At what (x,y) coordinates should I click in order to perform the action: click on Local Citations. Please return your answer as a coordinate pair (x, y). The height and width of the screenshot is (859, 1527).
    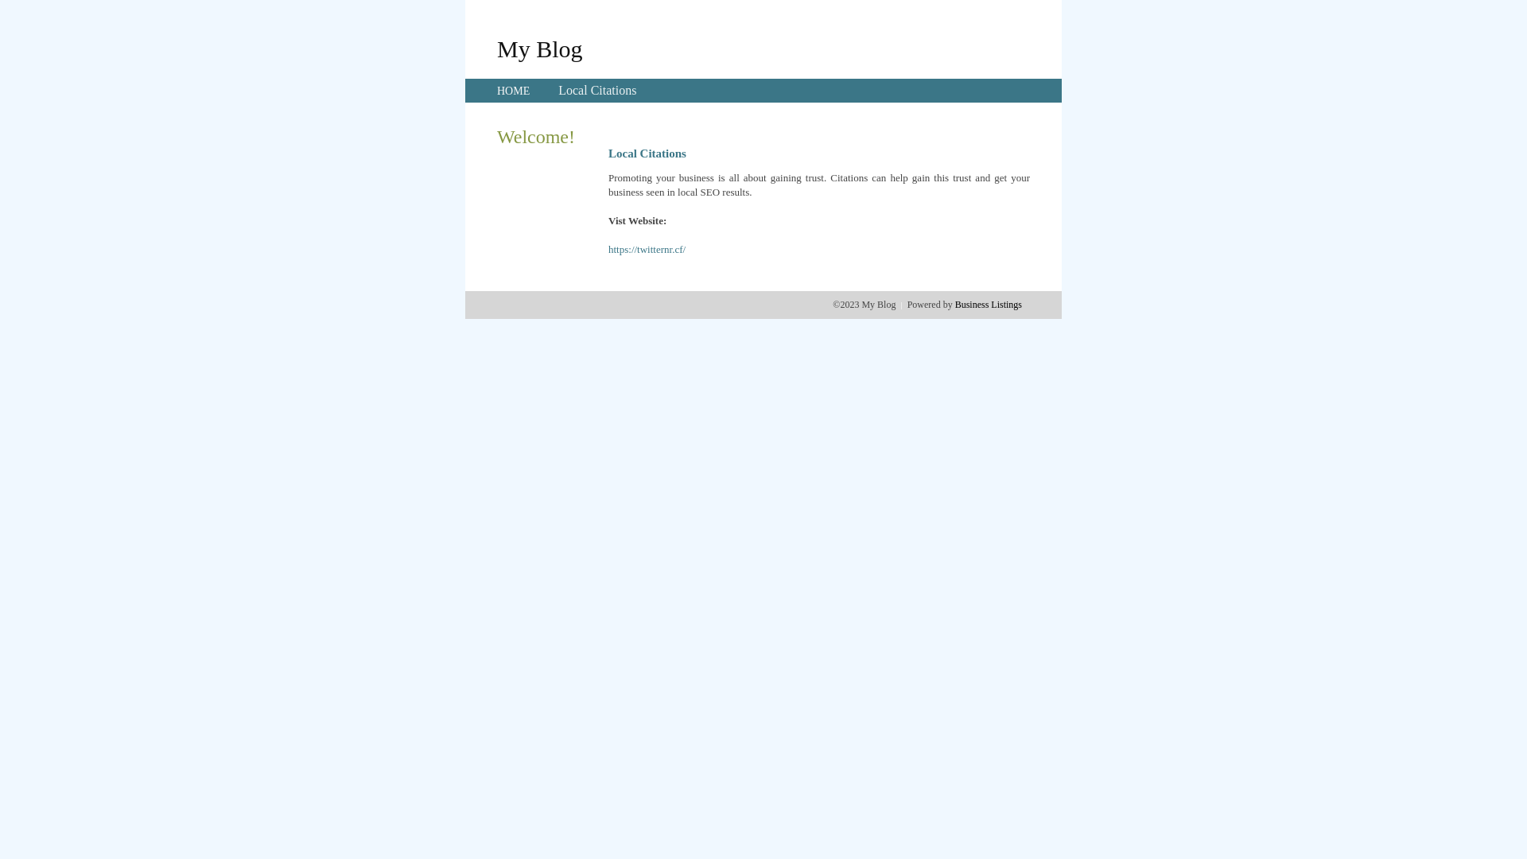
    Looking at the image, I should click on (597, 91).